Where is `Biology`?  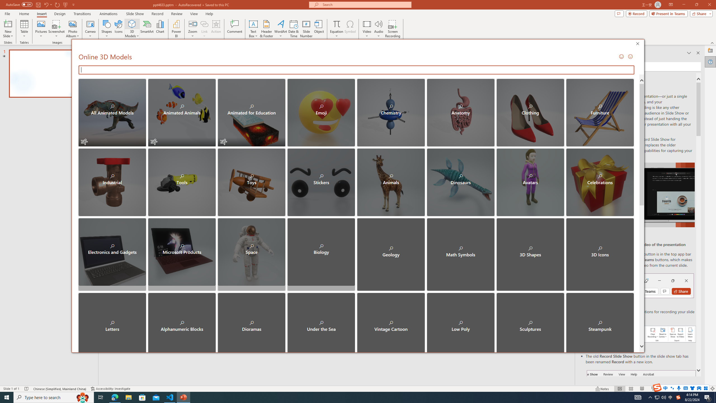
Biology is located at coordinates (321, 252).